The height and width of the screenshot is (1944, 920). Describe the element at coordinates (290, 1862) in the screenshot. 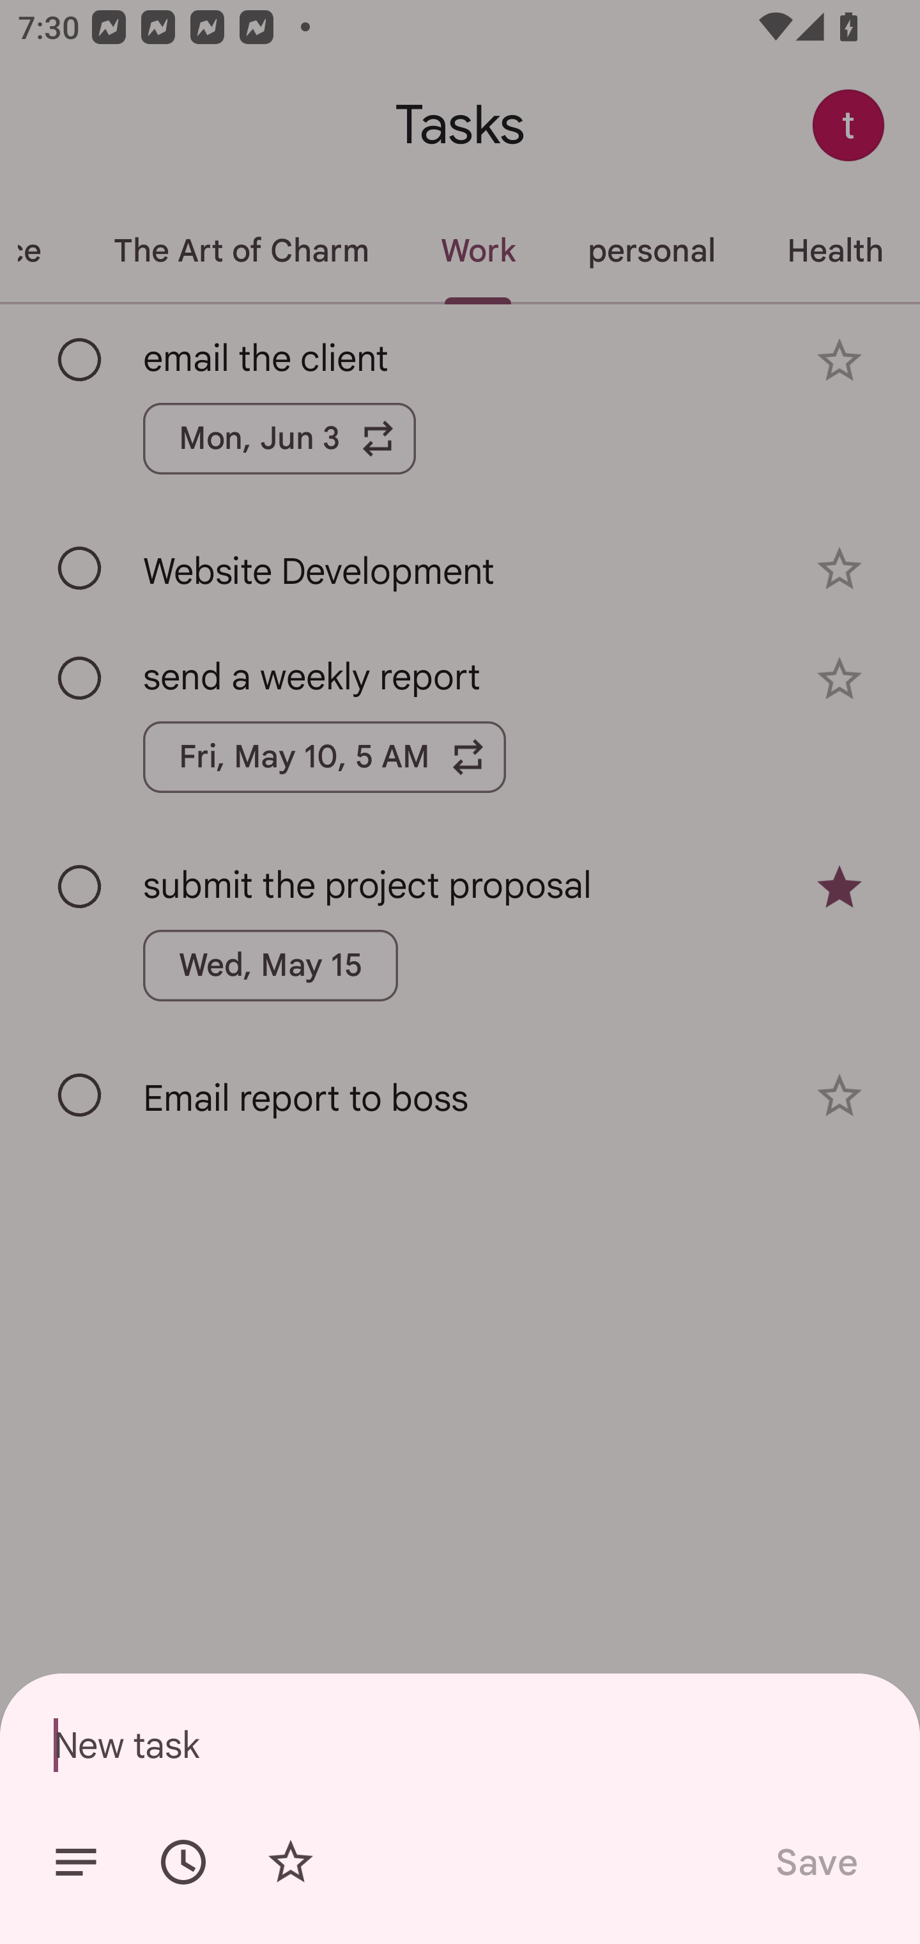

I see `Add star` at that location.